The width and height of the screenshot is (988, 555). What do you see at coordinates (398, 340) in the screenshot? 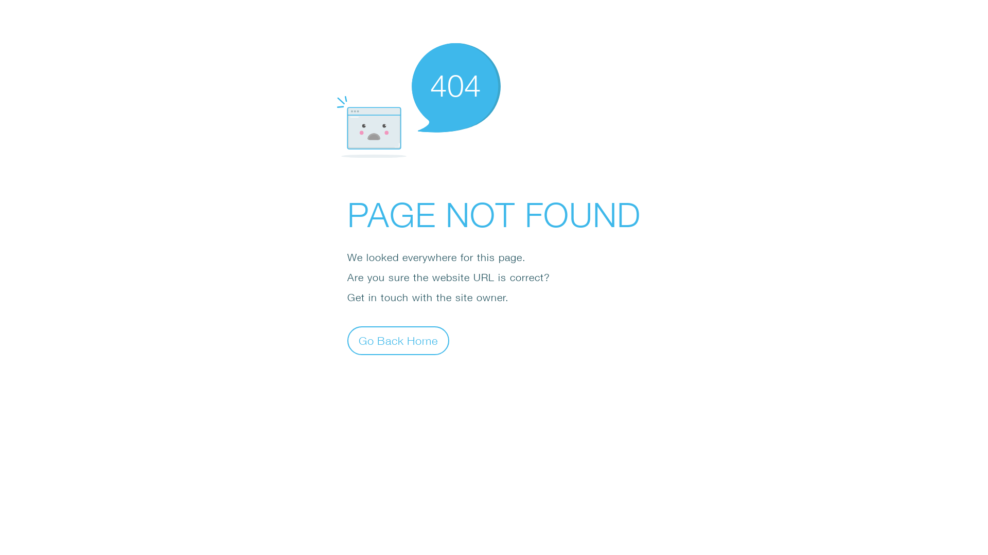
I see `Go Back Home` at bounding box center [398, 340].